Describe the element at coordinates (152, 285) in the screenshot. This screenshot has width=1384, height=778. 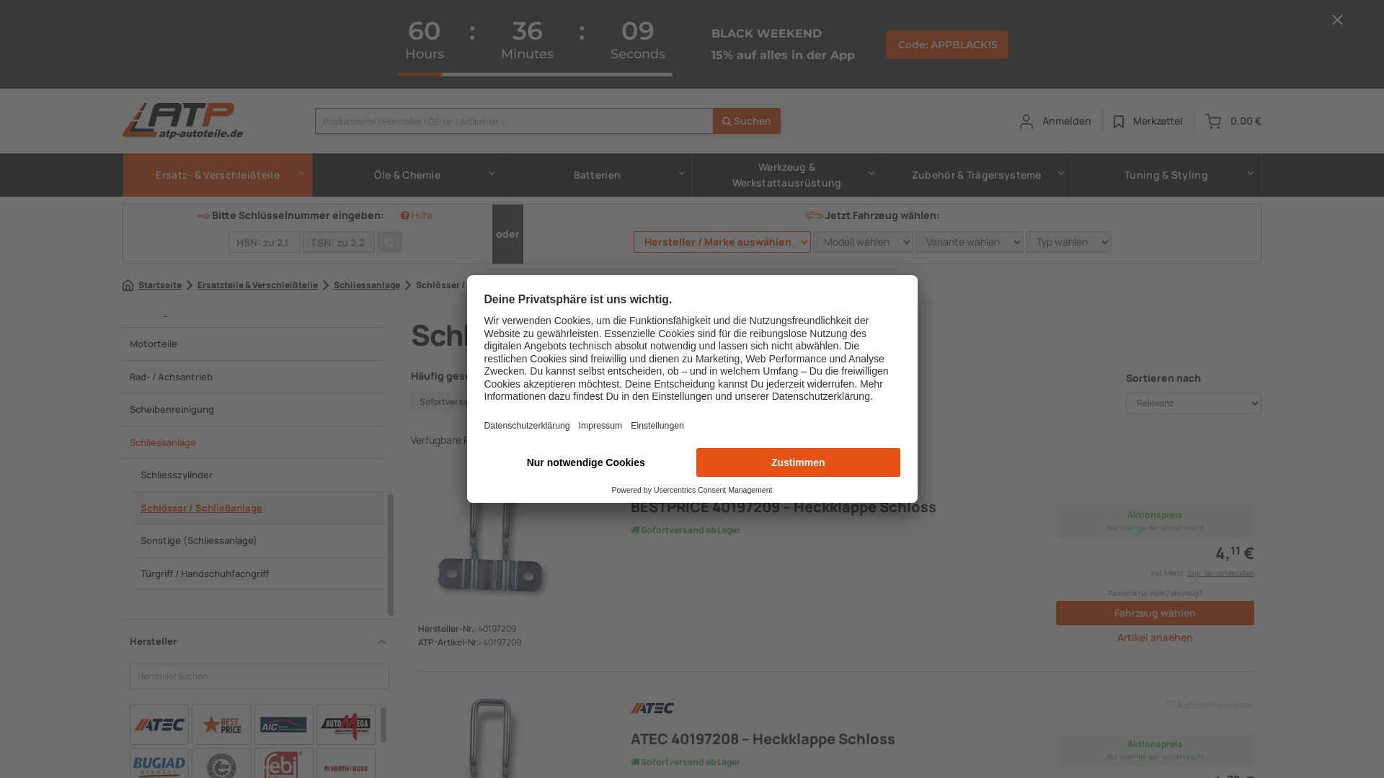
I see `Startseite` at that location.